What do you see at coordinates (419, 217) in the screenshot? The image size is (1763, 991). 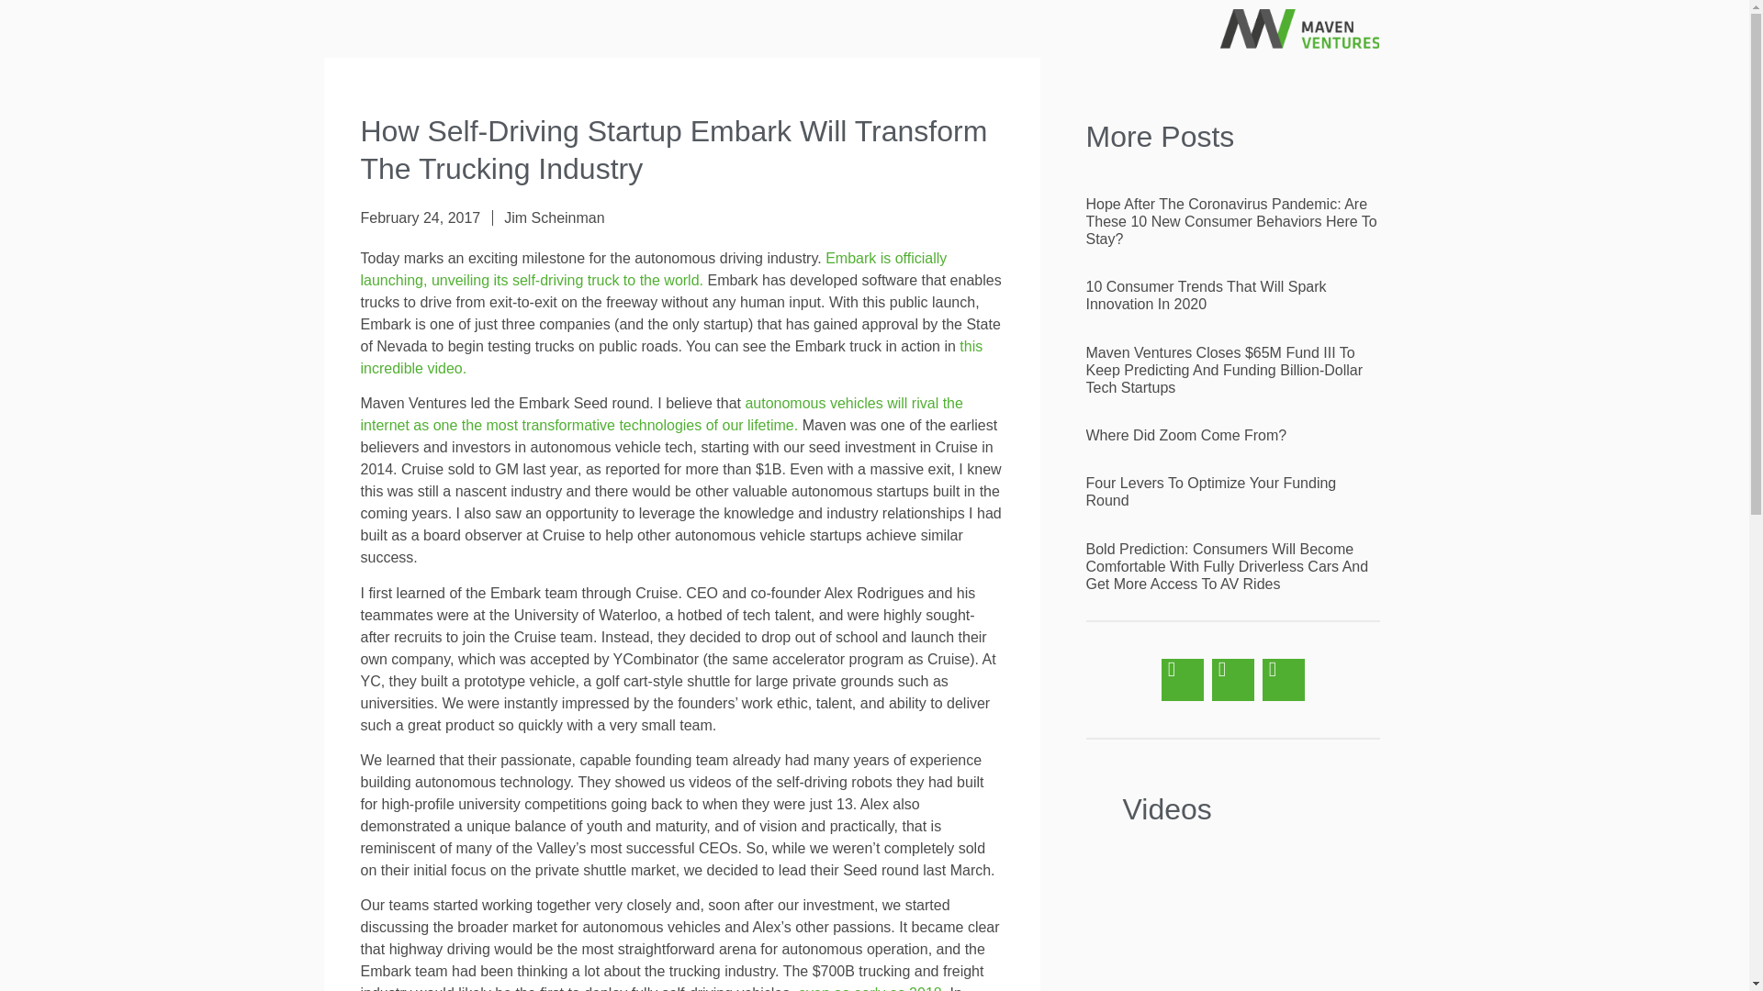 I see `February 24, 2017` at bounding box center [419, 217].